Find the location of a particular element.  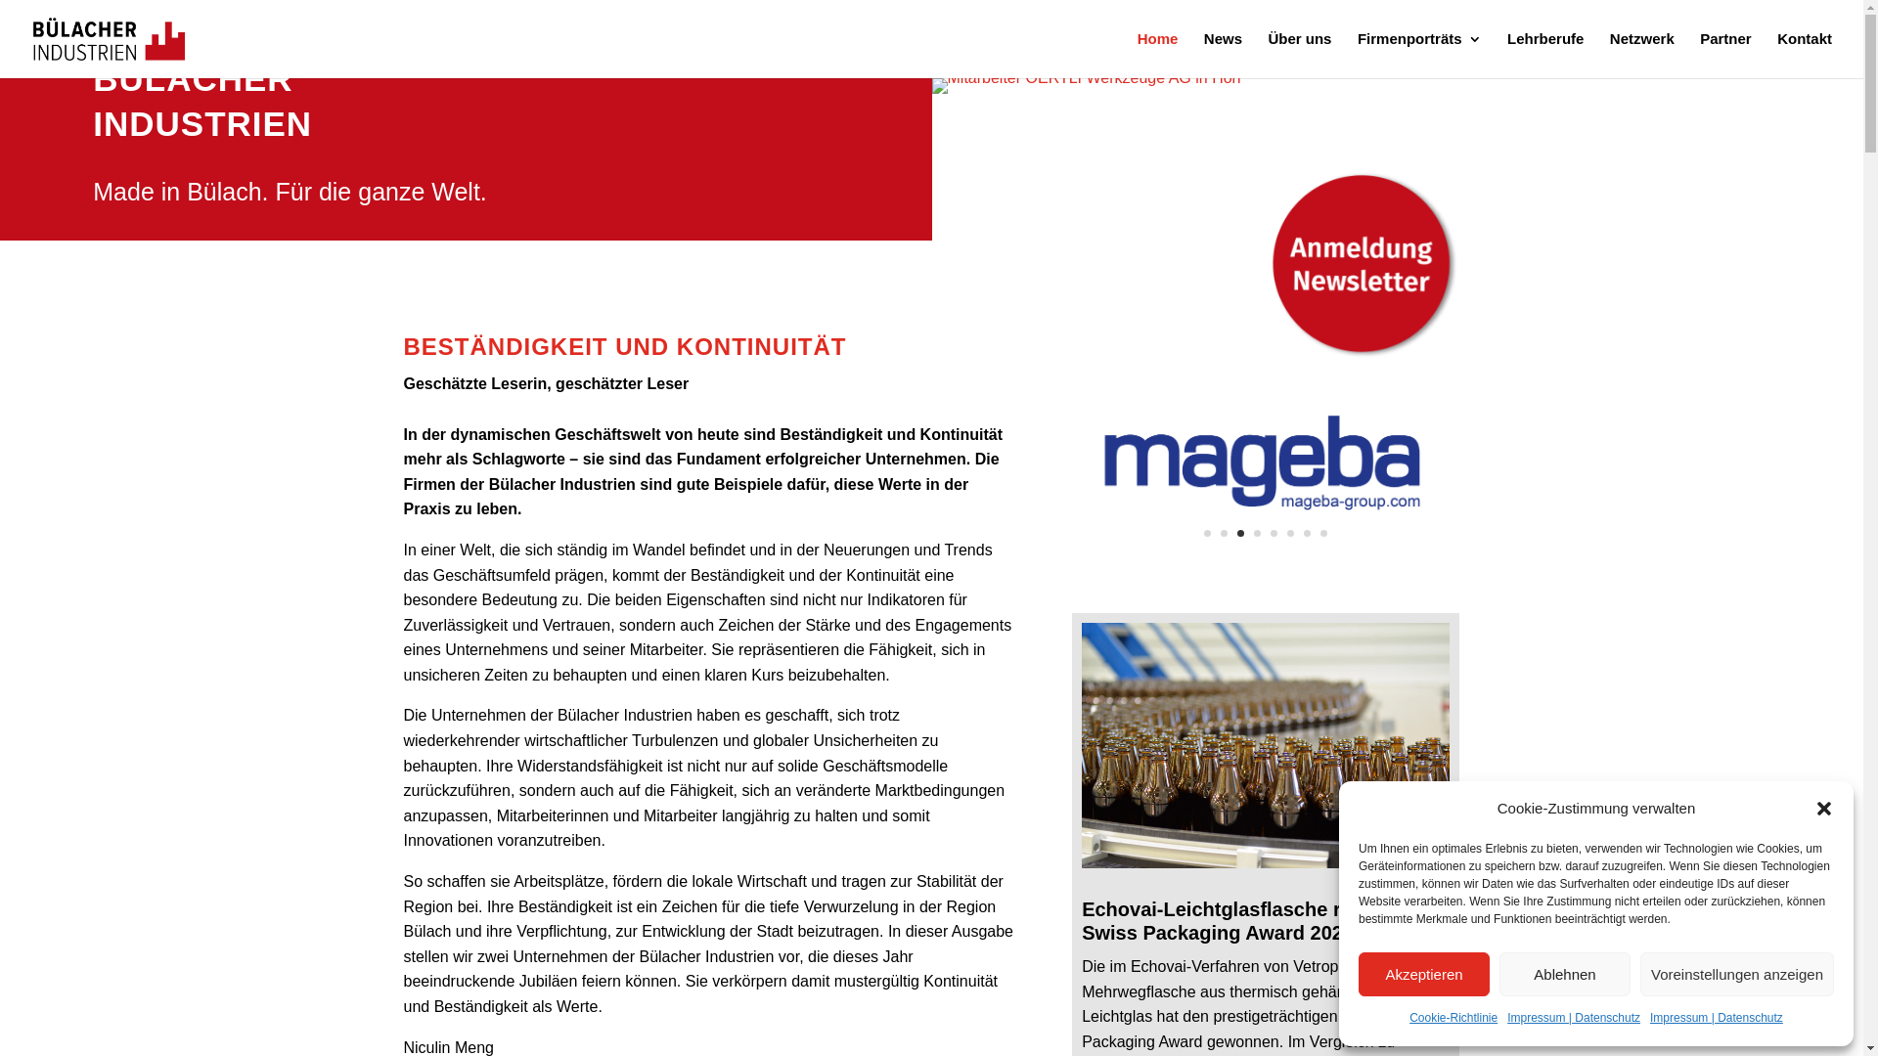

Home is located at coordinates (1158, 55).